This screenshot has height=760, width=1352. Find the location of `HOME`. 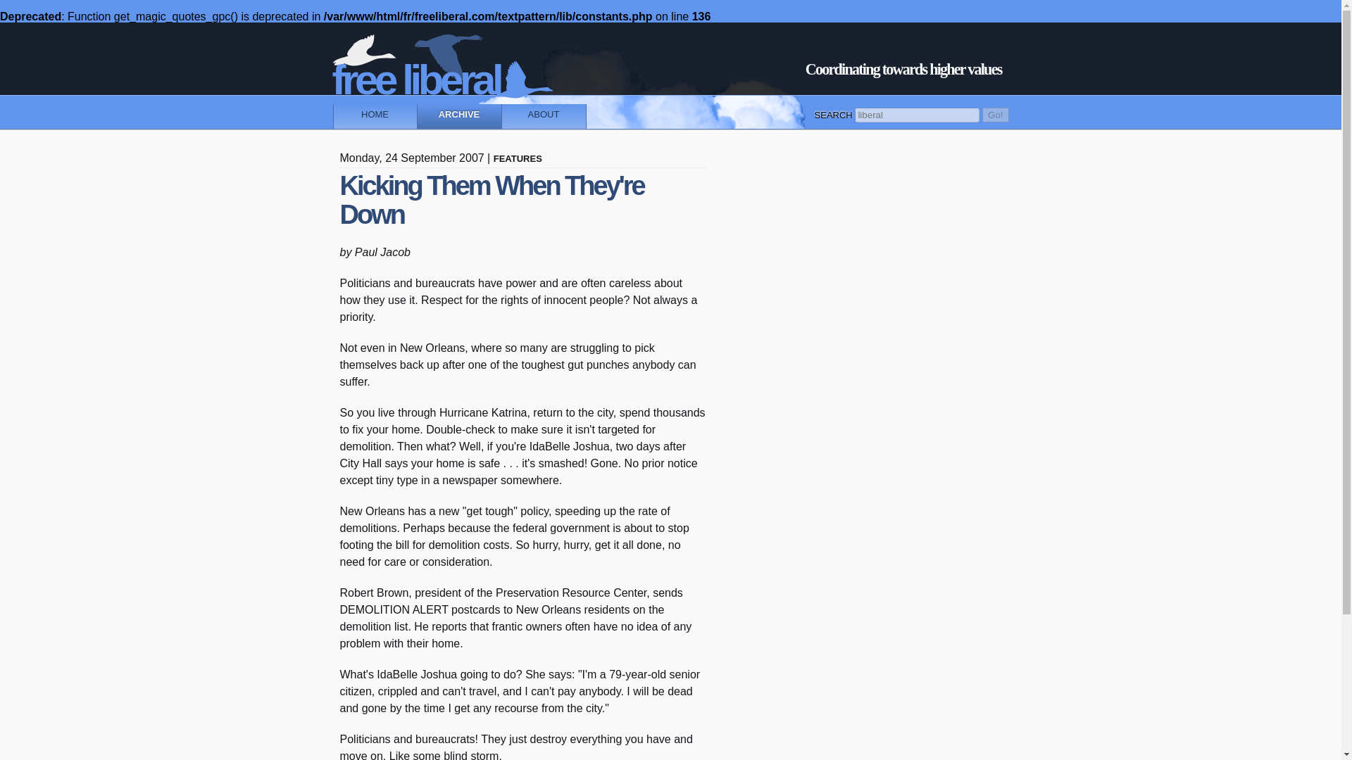

HOME is located at coordinates (375, 115).